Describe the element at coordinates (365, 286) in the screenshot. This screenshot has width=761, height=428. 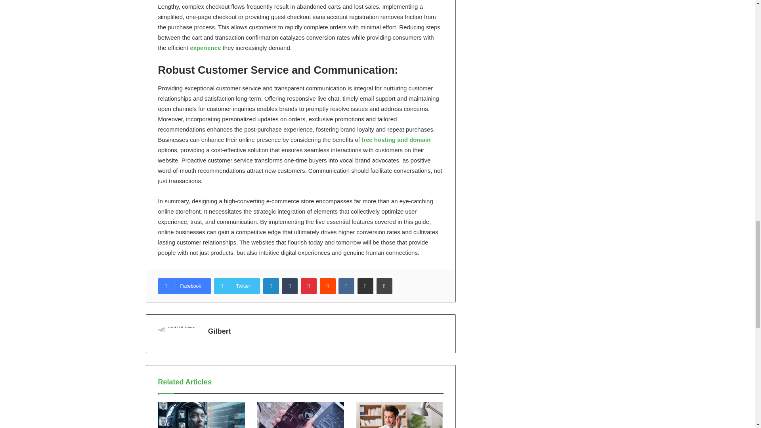
I see `Share via Email` at that location.